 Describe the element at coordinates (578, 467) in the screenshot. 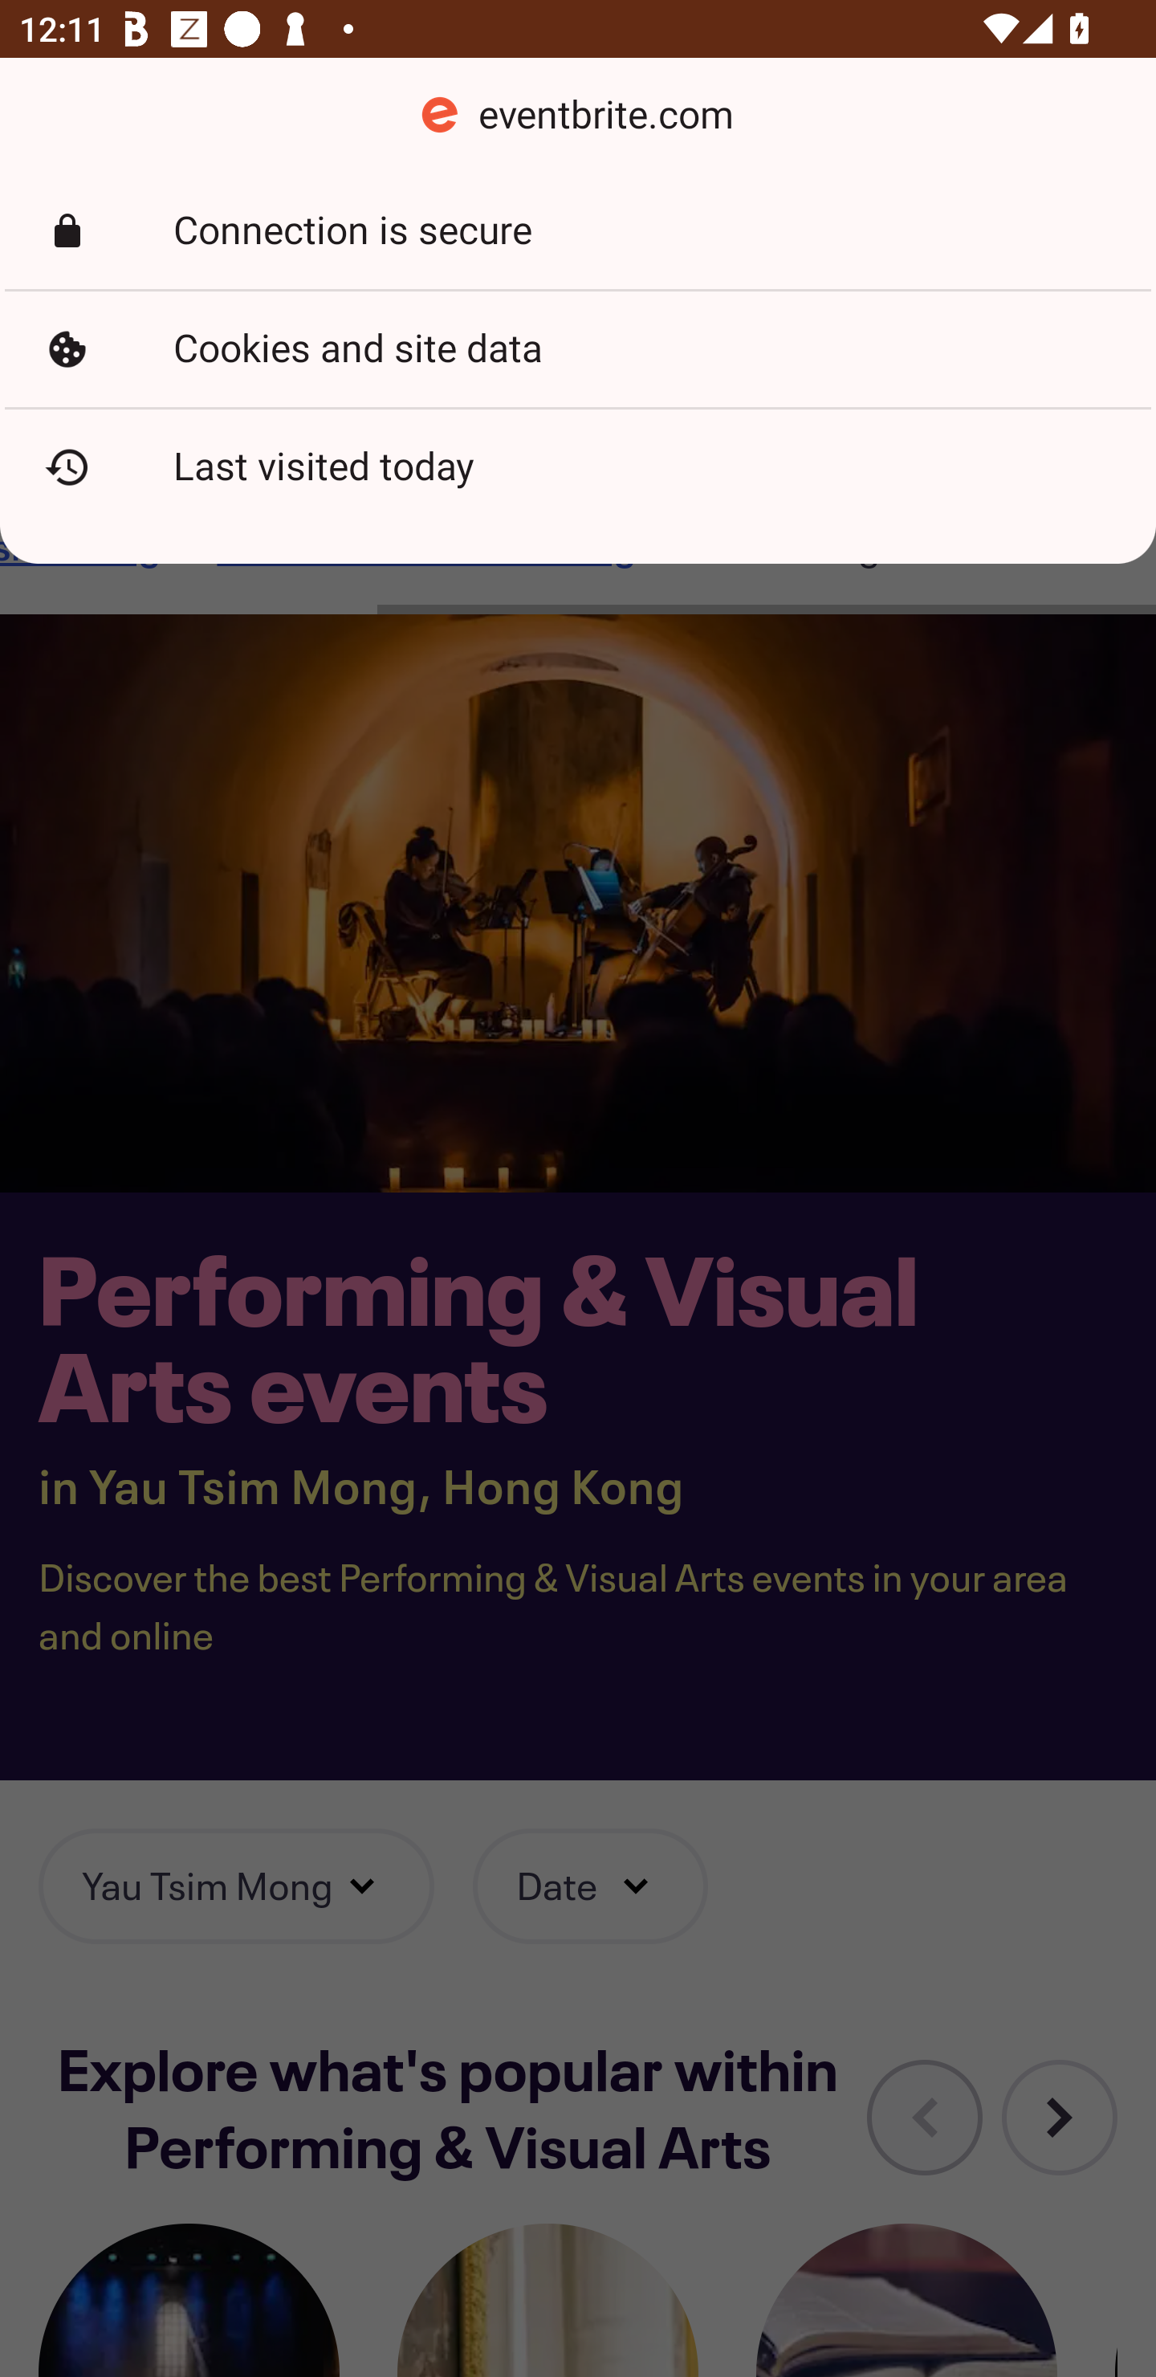

I see `Last visited today` at that location.